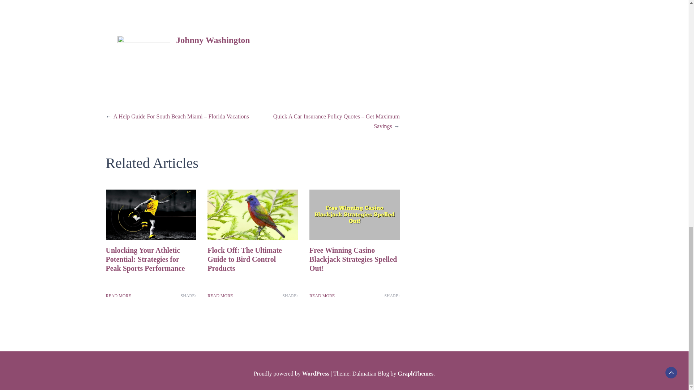  What do you see at coordinates (244, 259) in the screenshot?
I see `Flock Off: The Ultimate Guide to Bird Control Products` at bounding box center [244, 259].